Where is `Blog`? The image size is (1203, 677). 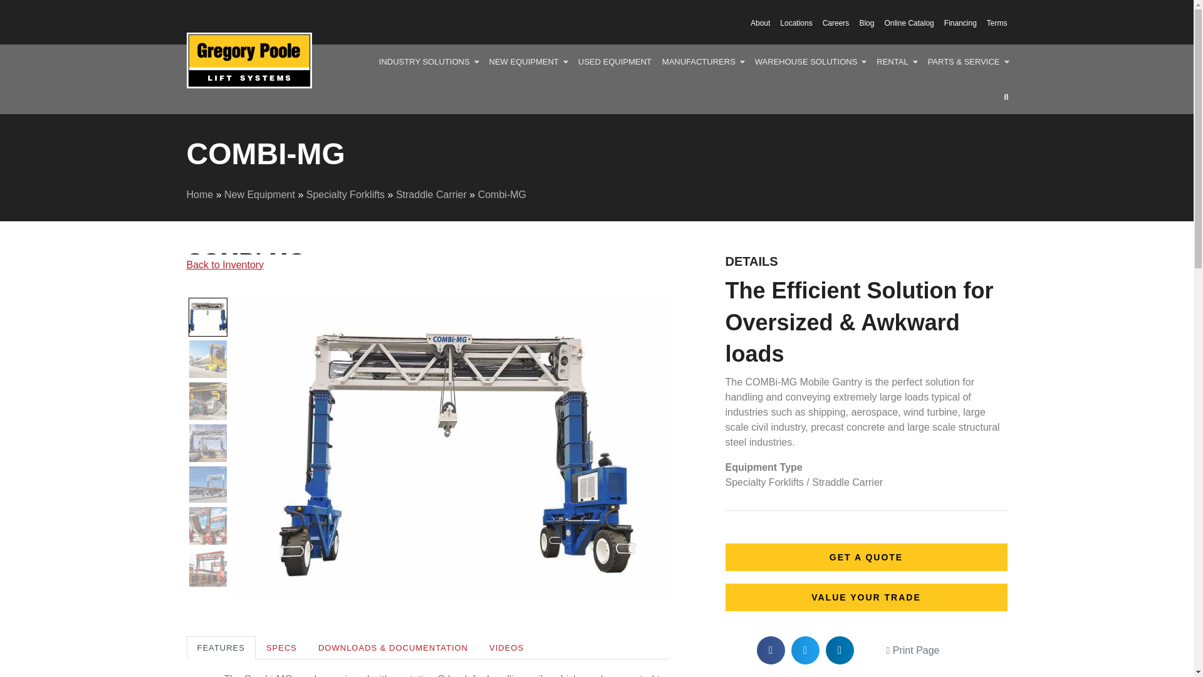
Blog is located at coordinates (862, 23).